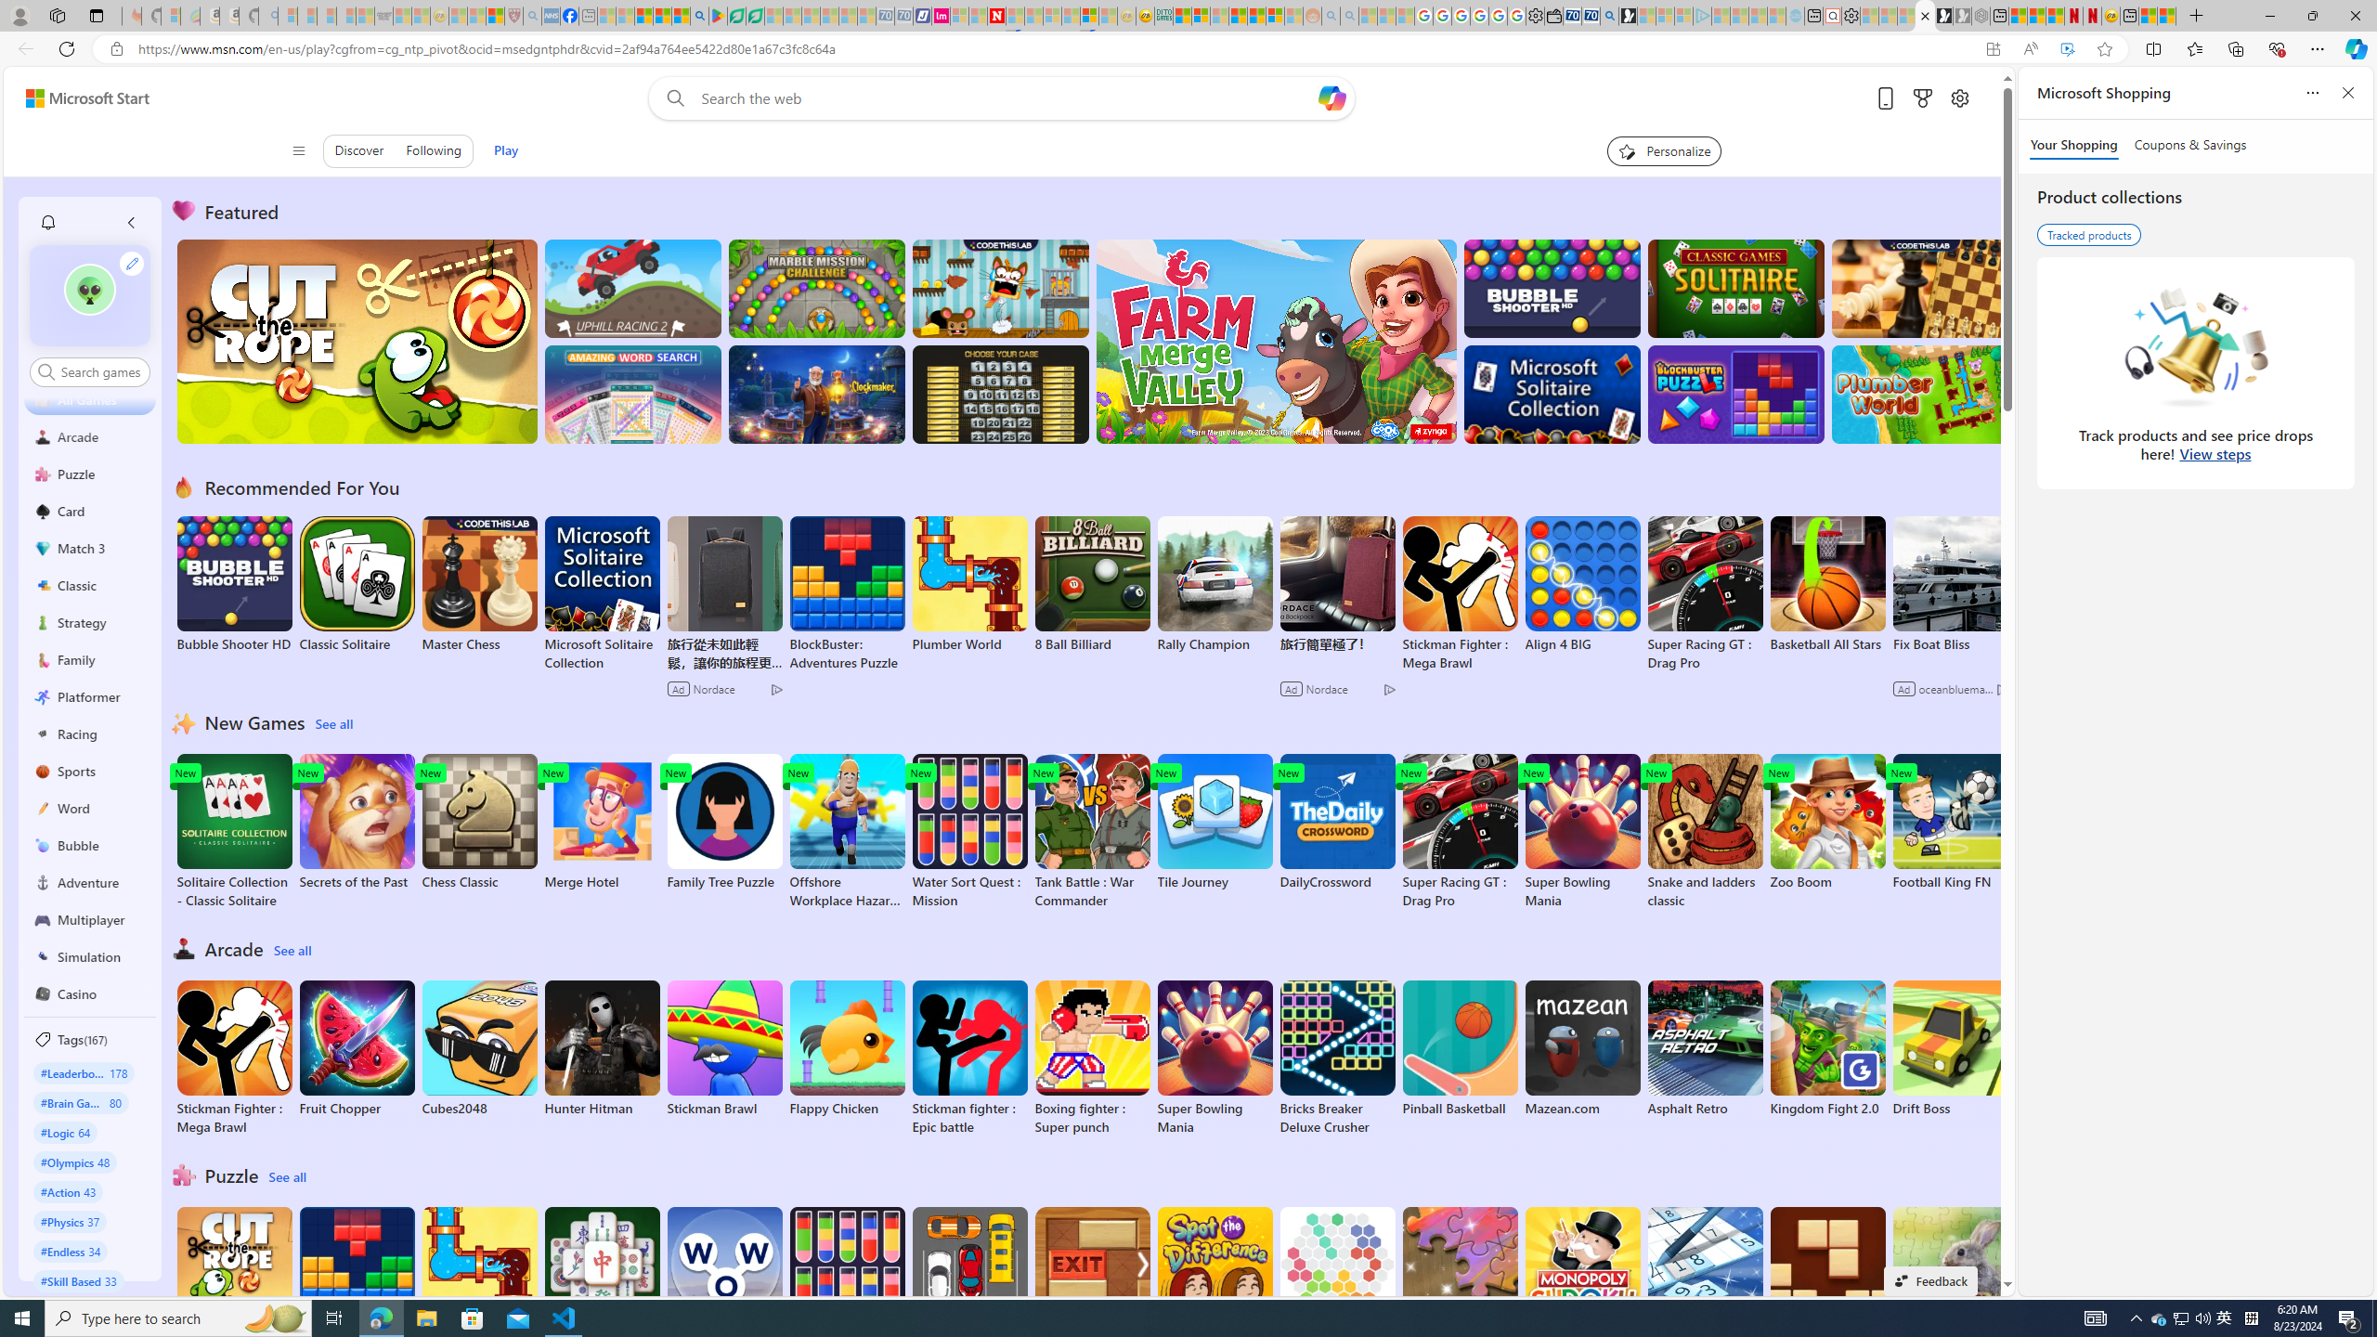 The height and width of the screenshot is (1337, 2377). Describe the element at coordinates (1255, 16) in the screenshot. I see `Kinda Frugal - MSN` at that location.